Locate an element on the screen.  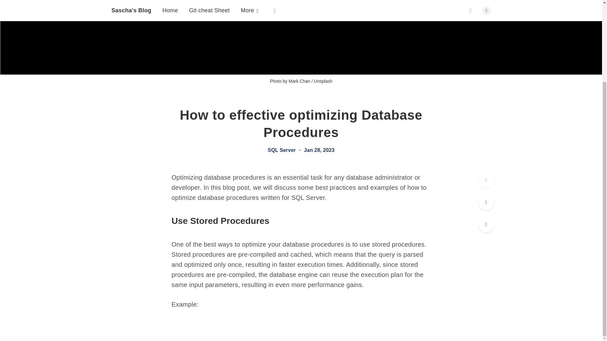
Unsplash is located at coordinates (323, 81).